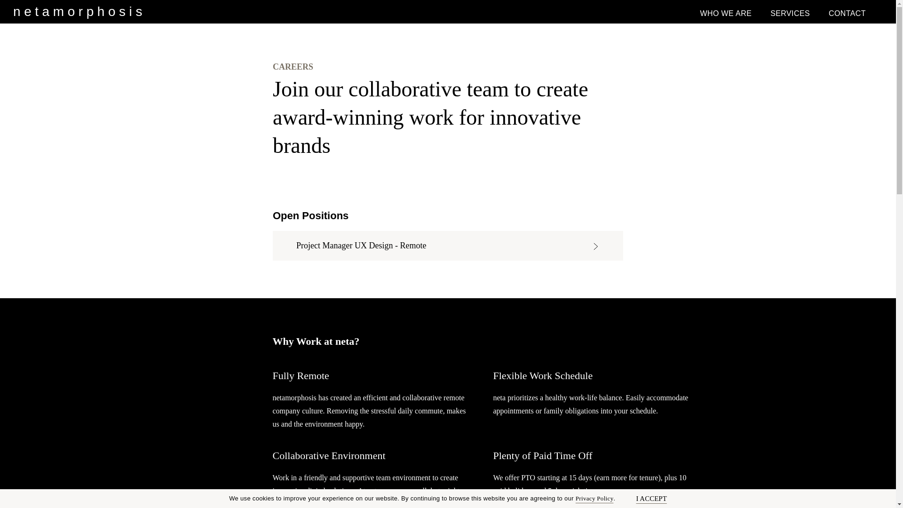  Describe the element at coordinates (790, 11) in the screenshot. I see `SERVICES` at that location.